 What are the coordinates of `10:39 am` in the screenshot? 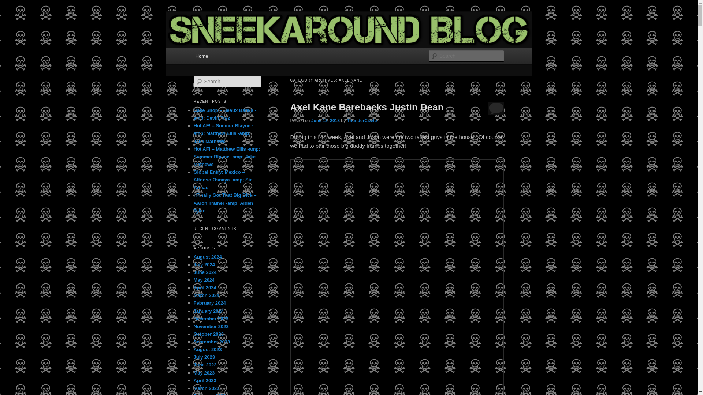 It's located at (325, 120).